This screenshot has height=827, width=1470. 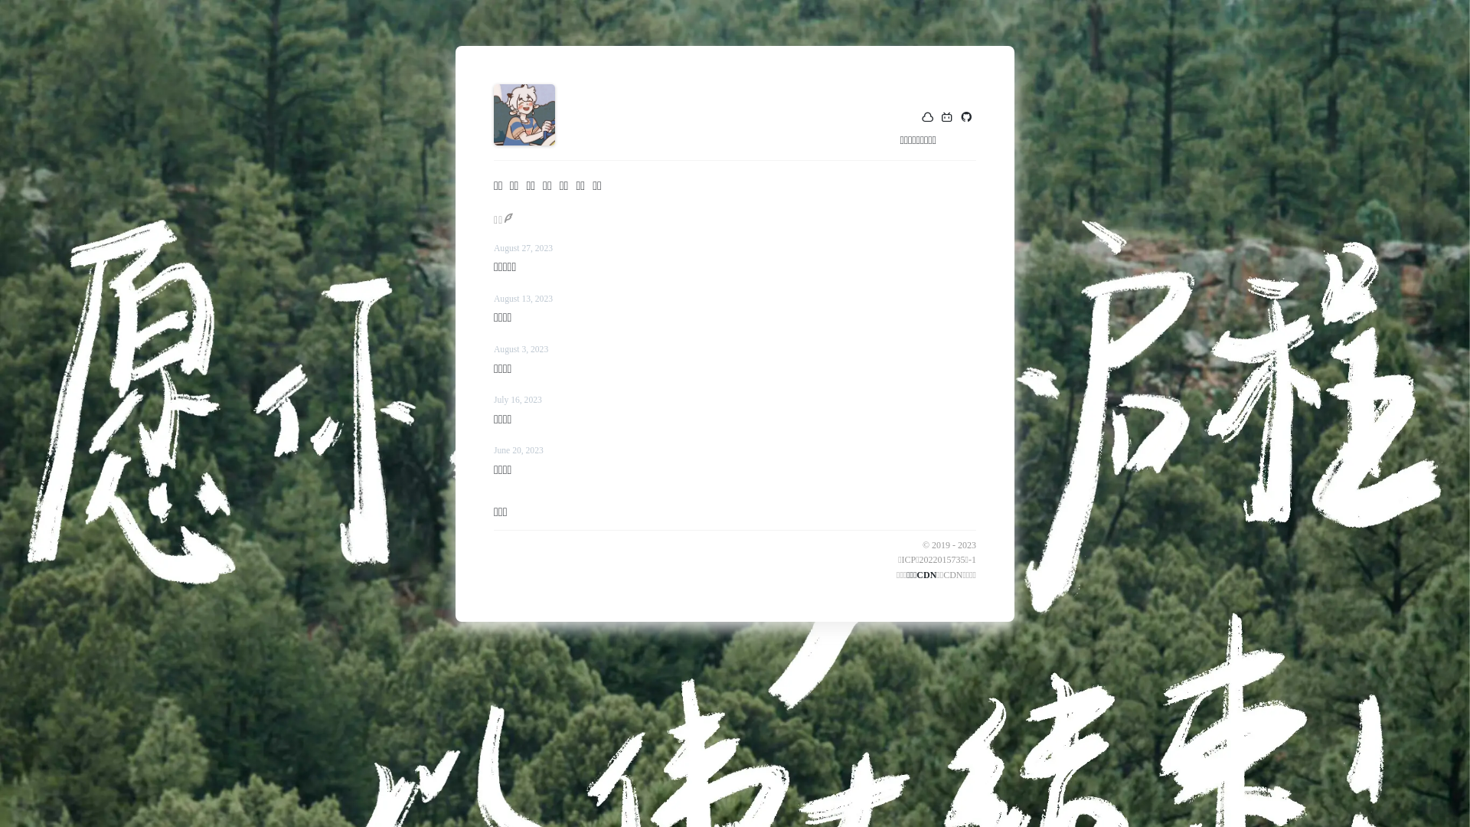 What do you see at coordinates (947, 119) in the screenshot?
I see `bilibili` at bounding box center [947, 119].